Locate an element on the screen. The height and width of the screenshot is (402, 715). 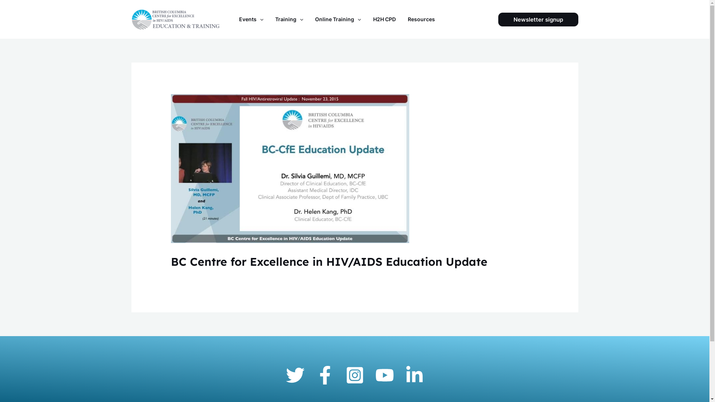
Training is located at coordinates (290, 19).